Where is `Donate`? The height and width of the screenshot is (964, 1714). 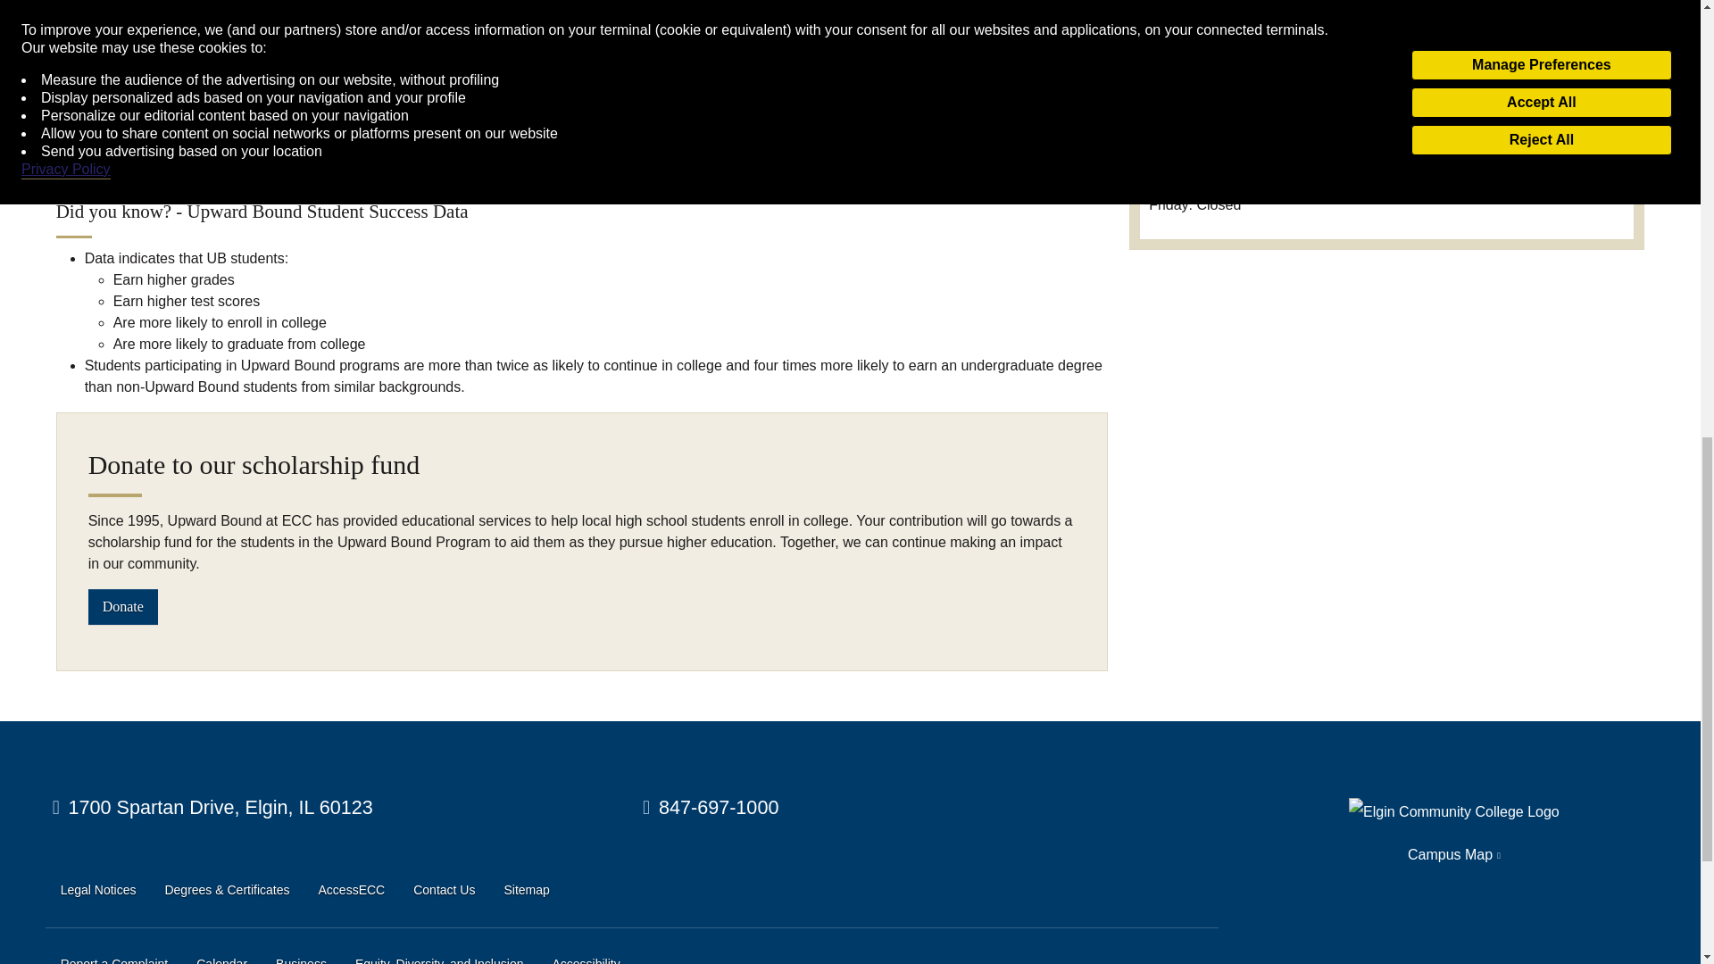
Donate is located at coordinates (123, 605).